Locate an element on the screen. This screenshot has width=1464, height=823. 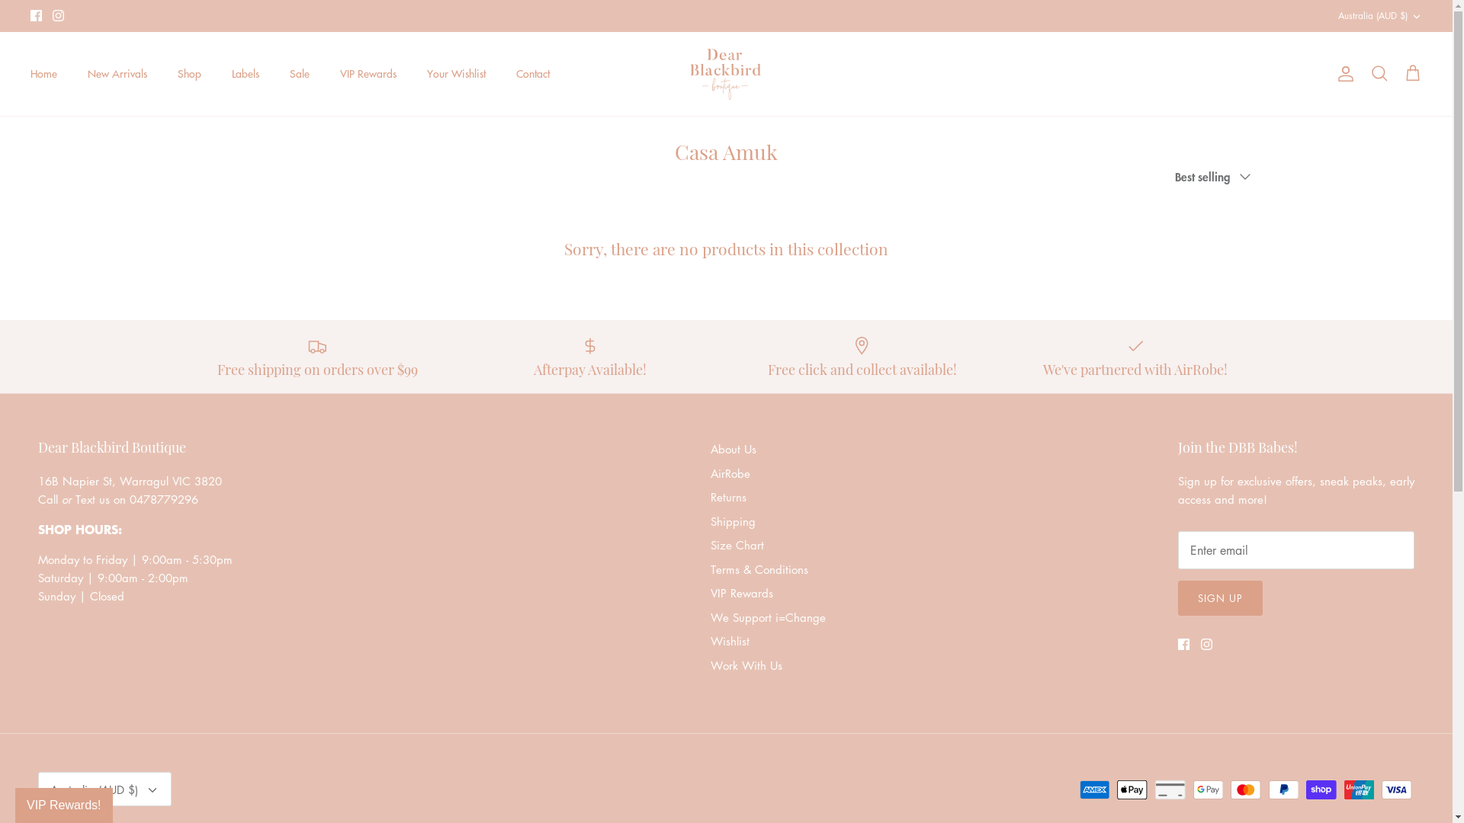
SIGN UP is located at coordinates (1220, 598).